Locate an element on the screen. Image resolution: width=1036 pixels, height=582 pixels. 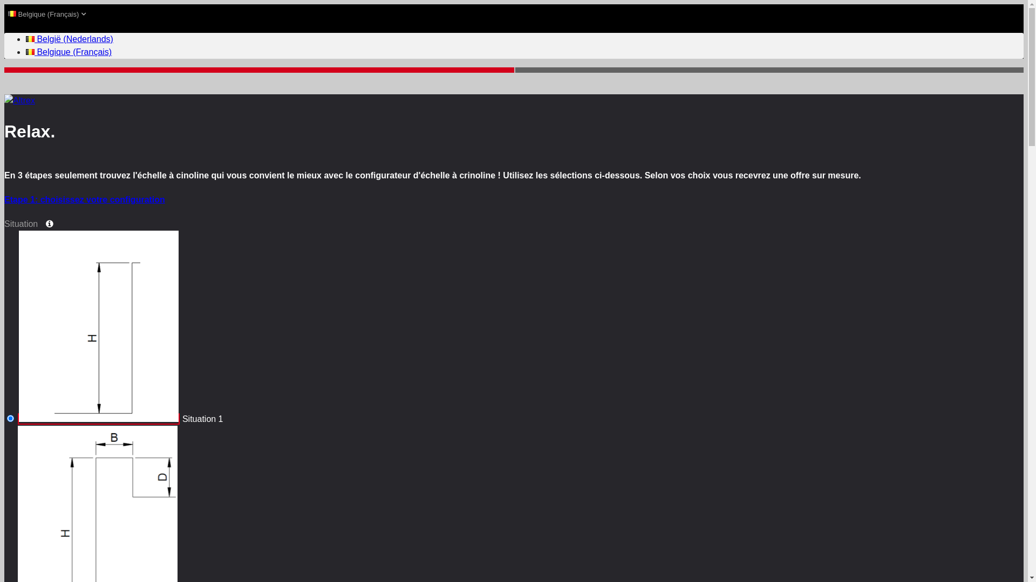
ja is located at coordinates (3, 3).